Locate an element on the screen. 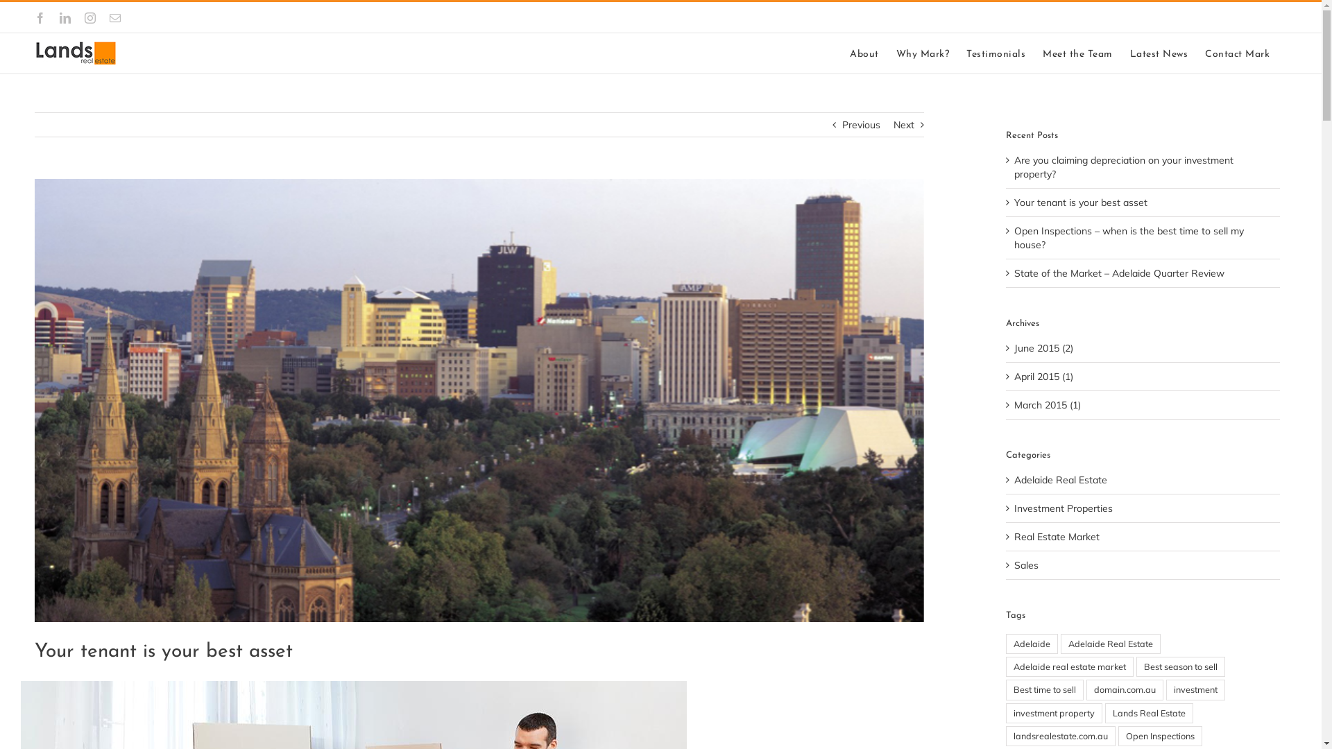  Best season to sell is located at coordinates (1181, 667).